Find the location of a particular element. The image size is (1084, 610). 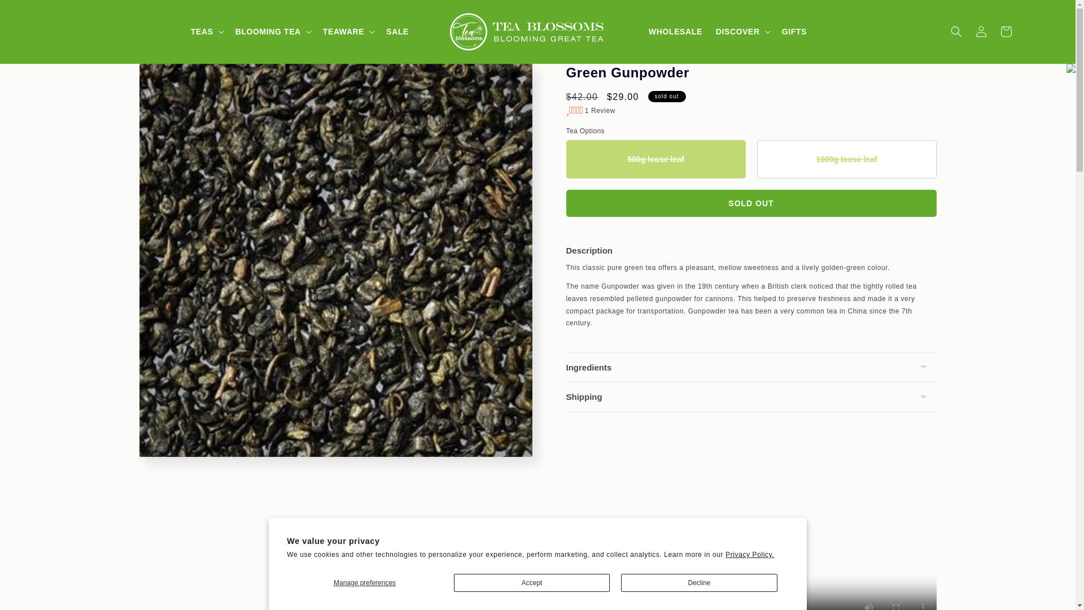

Accept is located at coordinates (532, 583).